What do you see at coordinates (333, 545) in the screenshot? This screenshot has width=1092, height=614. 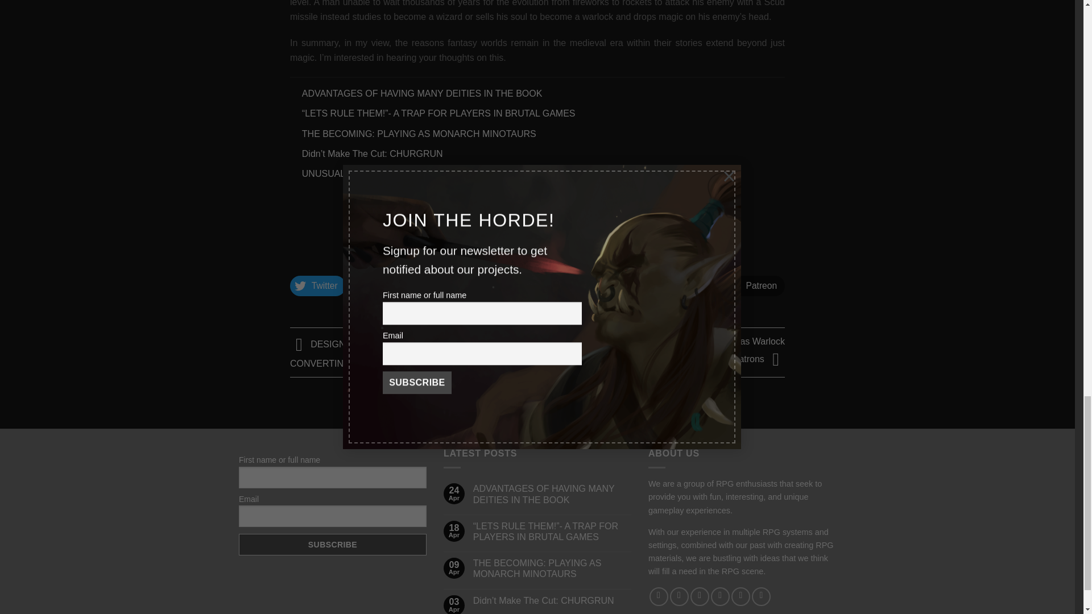 I see `Subscribe` at bounding box center [333, 545].